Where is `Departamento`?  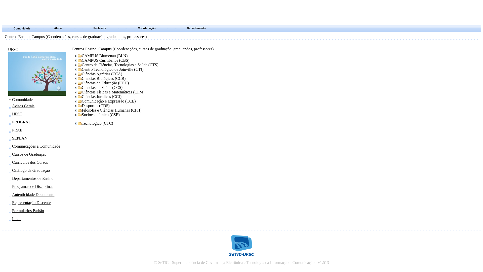
Departamento is located at coordinates (196, 28).